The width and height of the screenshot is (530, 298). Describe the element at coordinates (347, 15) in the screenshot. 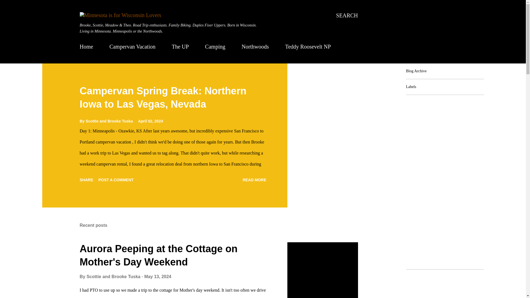

I see `SEARCH` at that location.